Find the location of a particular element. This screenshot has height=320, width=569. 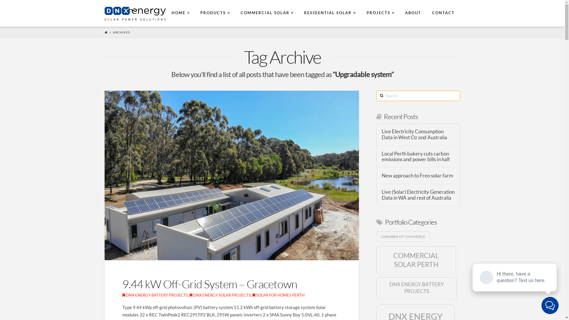

DNX ENERGY BATTERY PROJECTS is located at coordinates (155, 295).